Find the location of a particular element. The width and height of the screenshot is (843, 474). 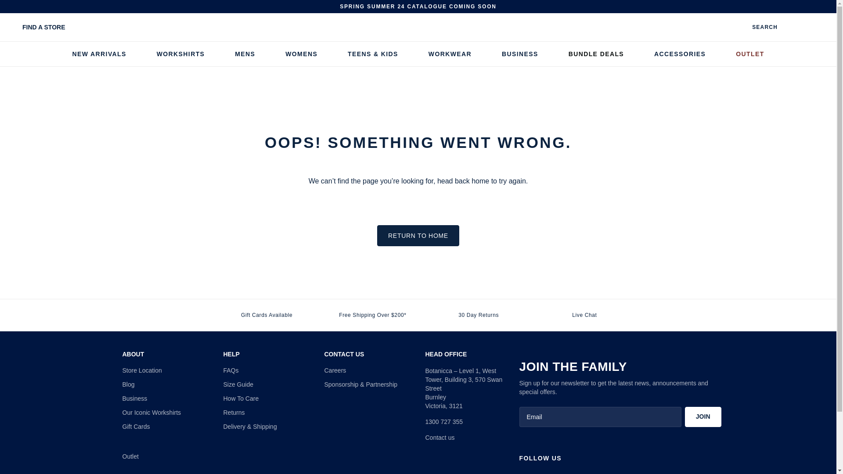

WORKSHIRTS is located at coordinates (181, 54).